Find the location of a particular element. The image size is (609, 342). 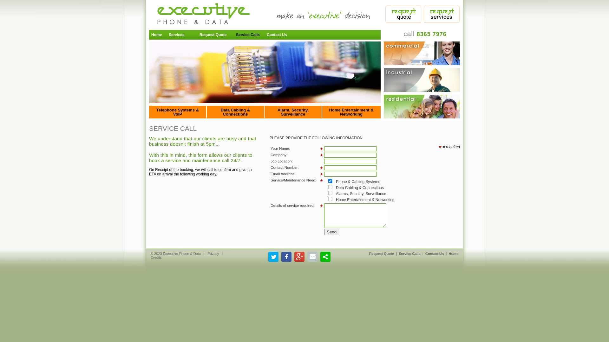

Home Entertainment & Networking is located at coordinates (351, 112).